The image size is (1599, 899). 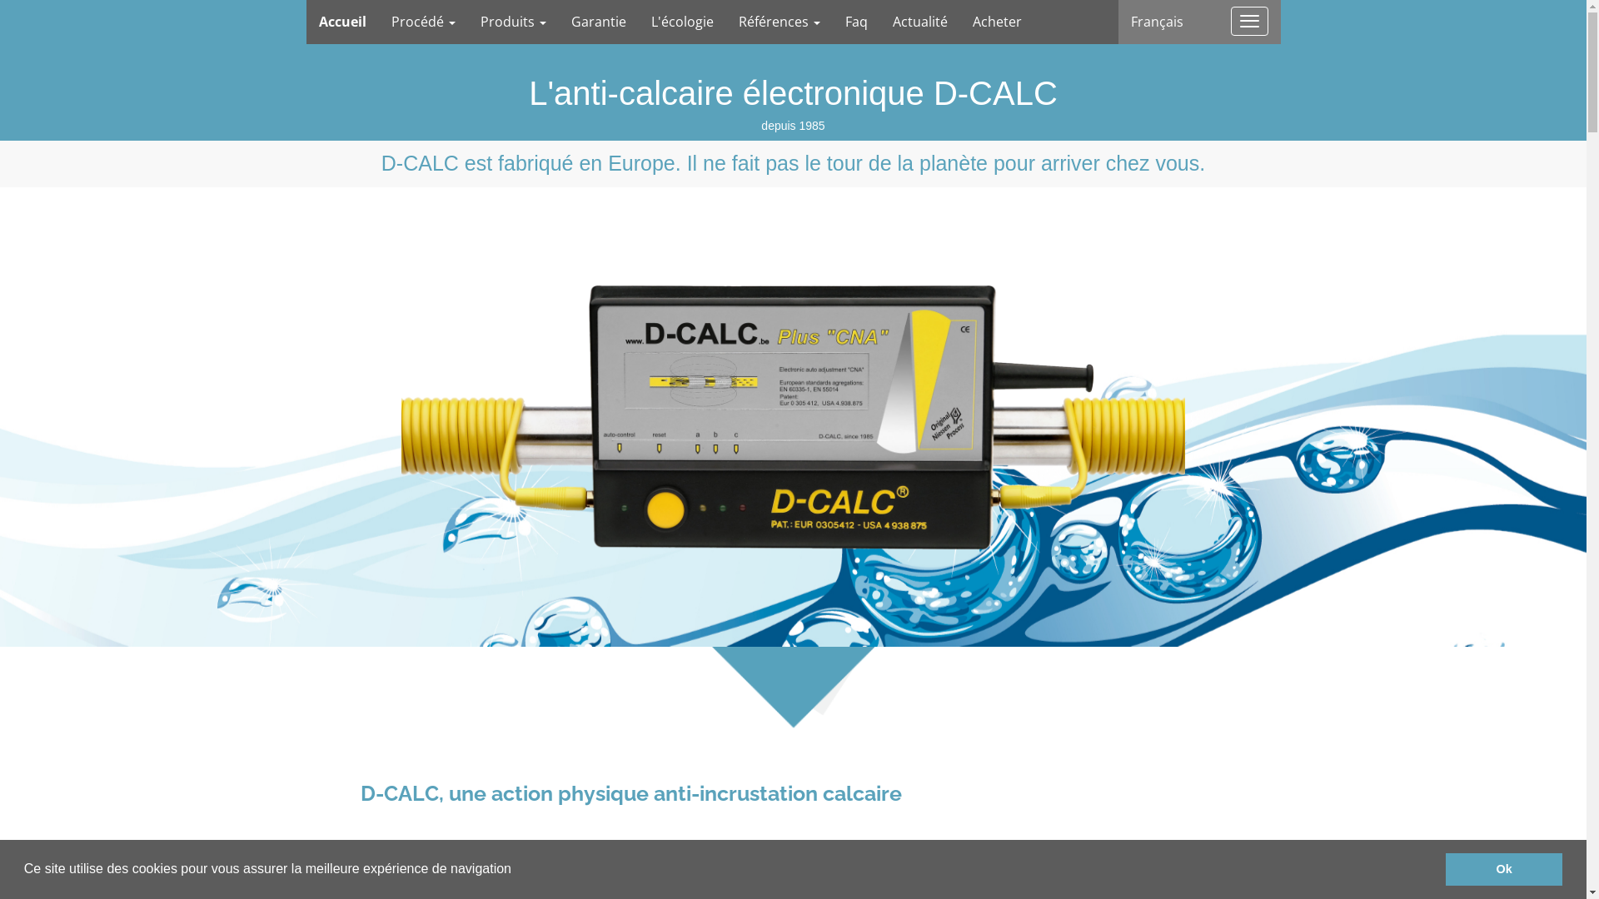 What do you see at coordinates (794, 418) in the screenshot?
I see `D-CALC Plus pour la maison familiale` at bounding box center [794, 418].